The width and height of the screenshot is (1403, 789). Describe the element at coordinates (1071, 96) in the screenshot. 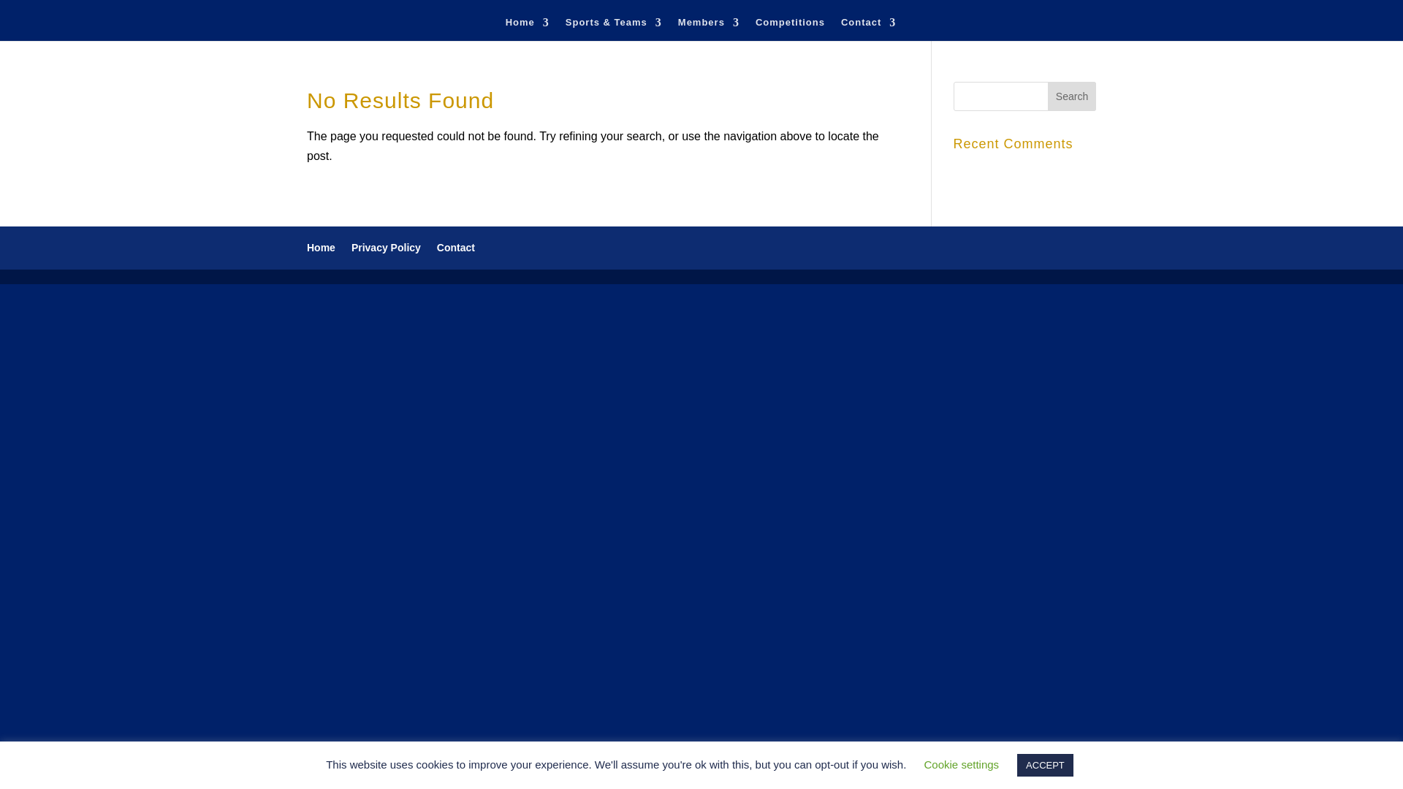

I see `Search` at that location.